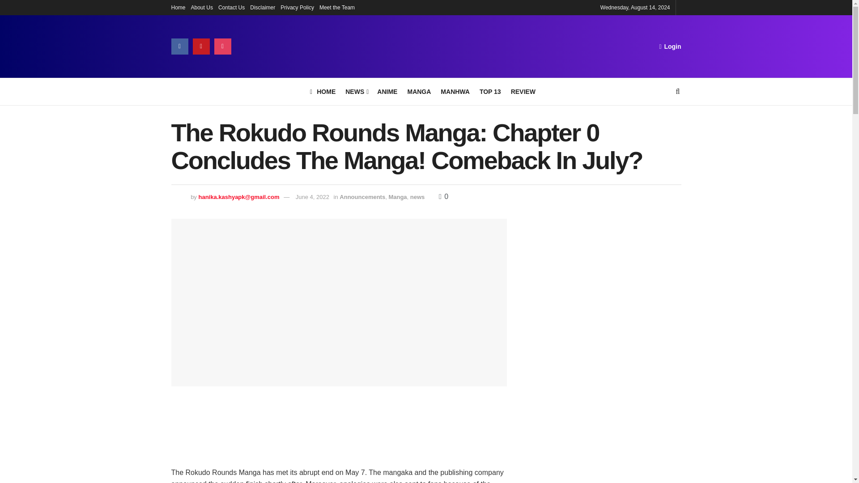 This screenshot has height=483, width=859. What do you see at coordinates (202, 7) in the screenshot?
I see `About Us` at bounding box center [202, 7].